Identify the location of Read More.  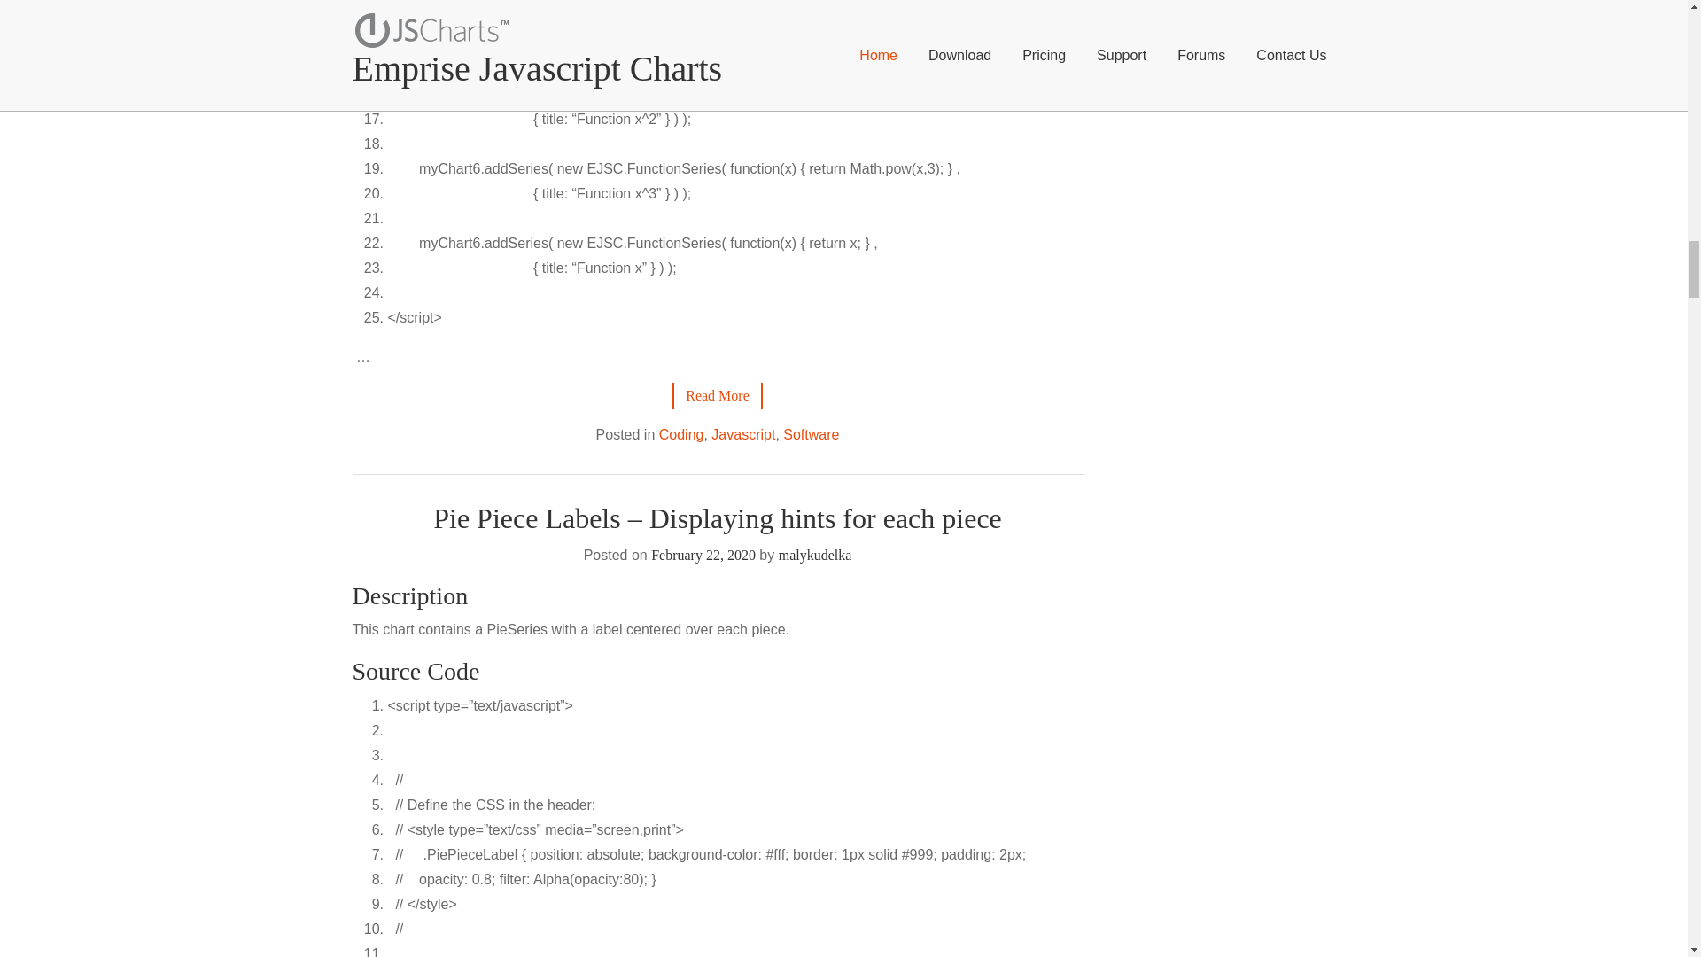
(717, 395).